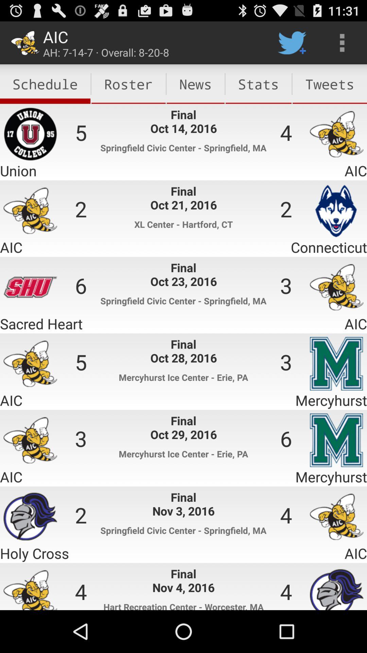 The image size is (367, 653). What do you see at coordinates (128, 84) in the screenshot?
I see `press the app below the ah 7 14 item` at bounding box center [128, 84].